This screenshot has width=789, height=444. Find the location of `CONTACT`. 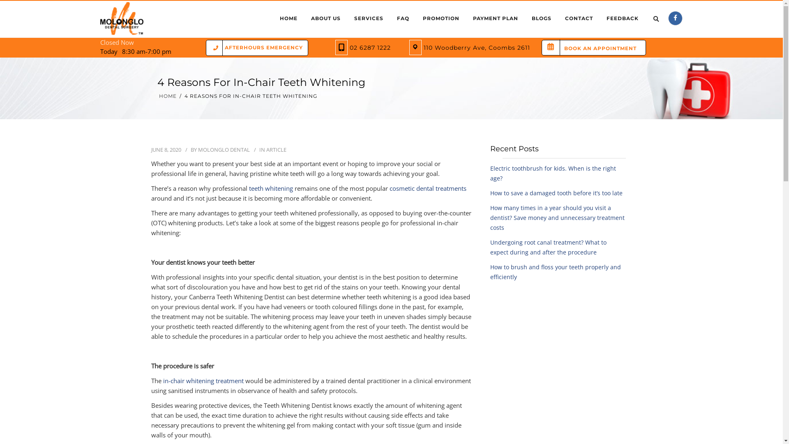

CONTACT is located at coordinates (579, 18).